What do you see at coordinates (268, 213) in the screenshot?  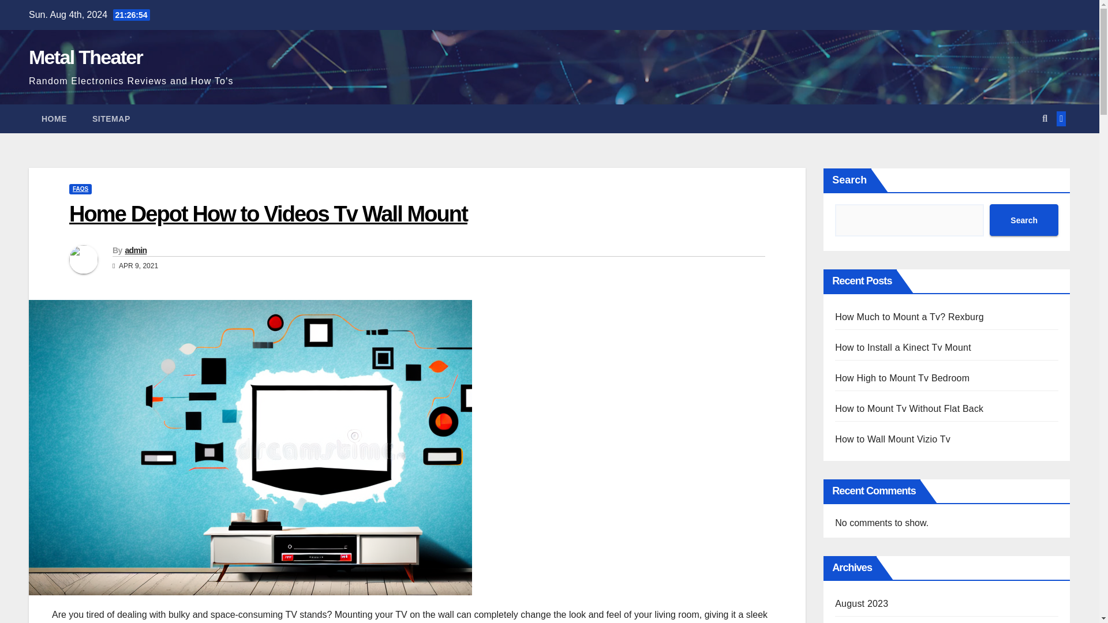 I see `Permalink to: Home Depot How to Videos Tv Wall Mount` at bounding box center [268, 213].